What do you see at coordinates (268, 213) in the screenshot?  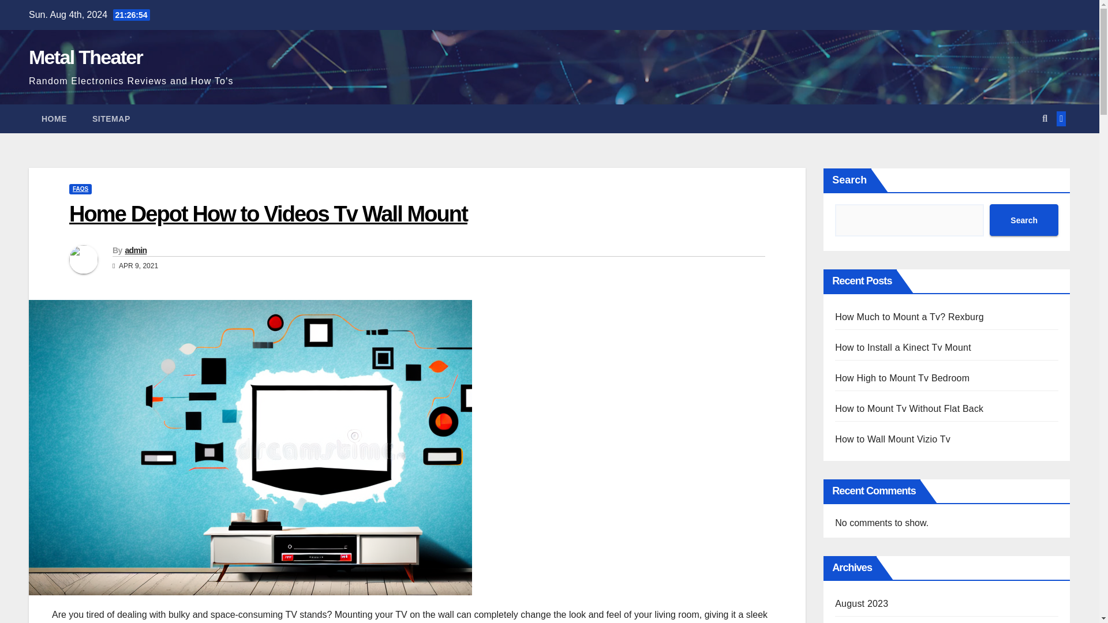 I see `Permalink to: Home Depot How to Videos Tv Wall Mount` at bounding box center [268, 213].